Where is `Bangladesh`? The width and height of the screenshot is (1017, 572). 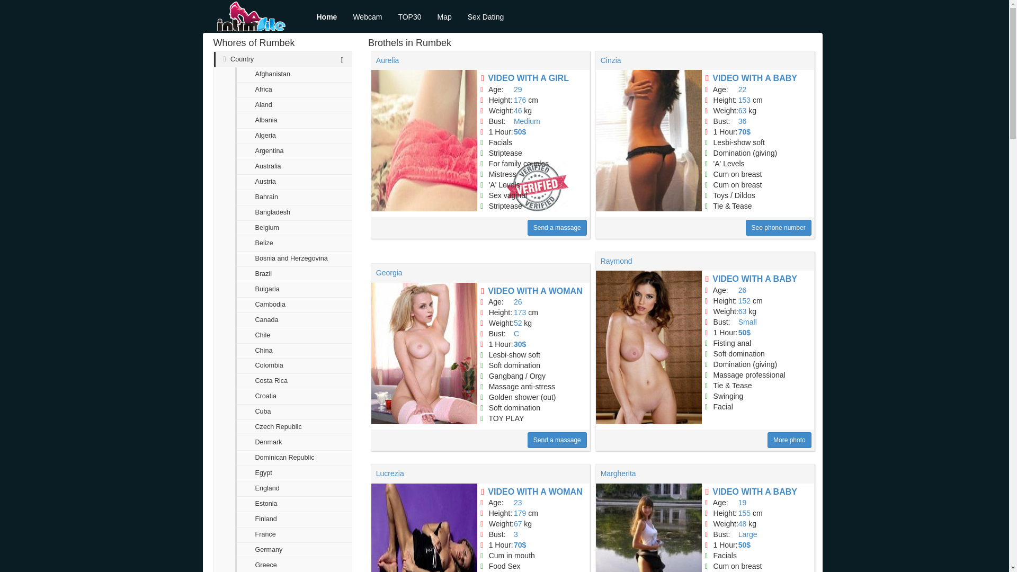
Bangladesh is located at coordinates (293, 213).